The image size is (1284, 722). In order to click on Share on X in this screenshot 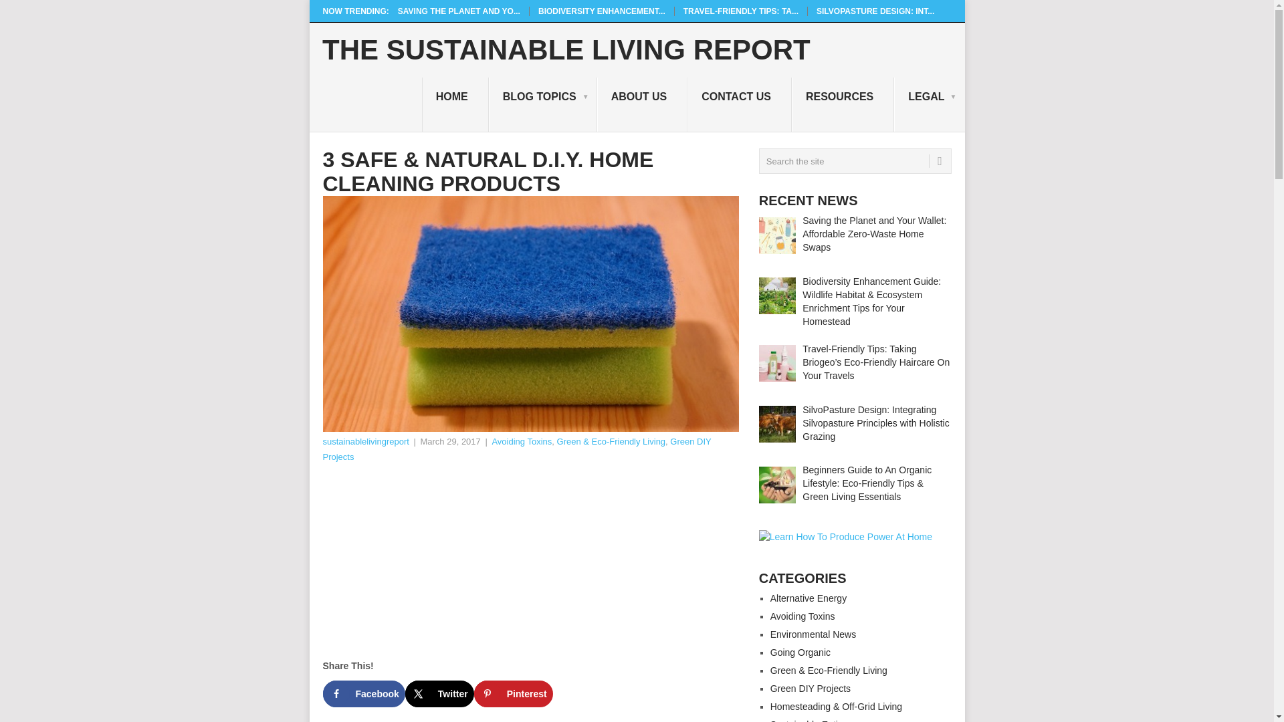, I will do `click(439, 694)`.